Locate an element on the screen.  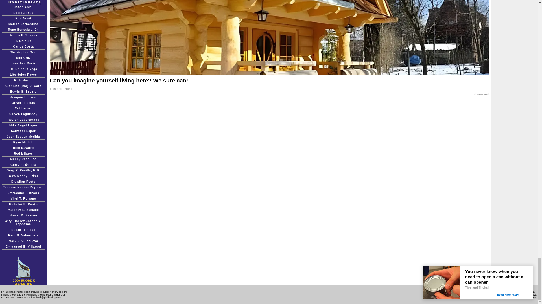
Rod Mijares is located at coordinates (23, 153).